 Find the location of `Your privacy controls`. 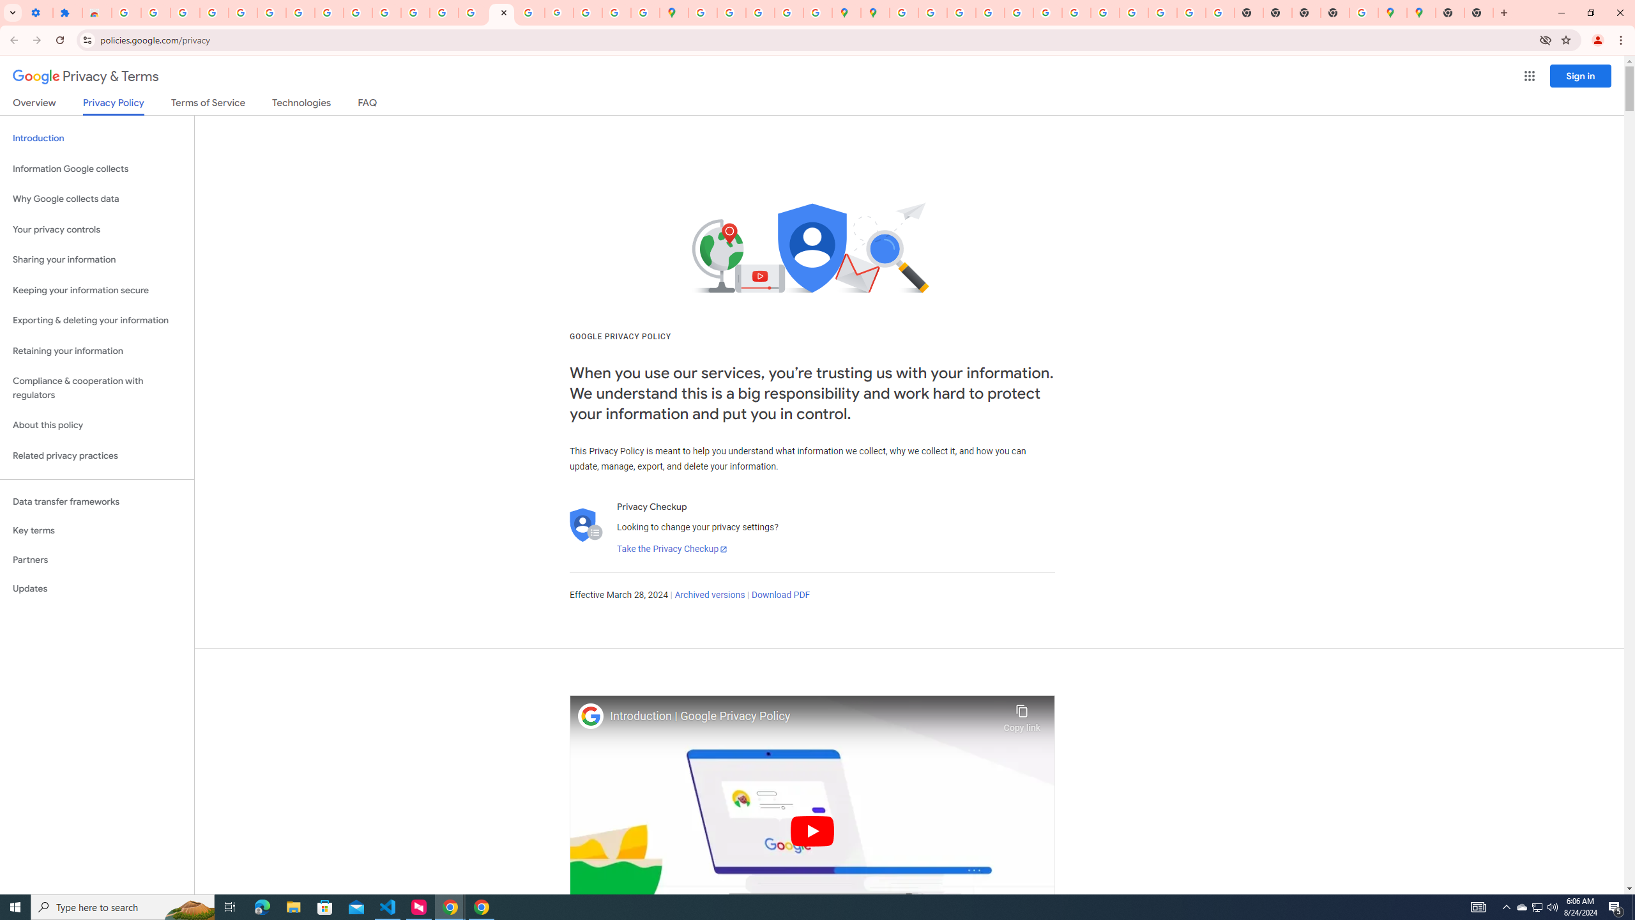

Your privacy controls is located at coordinates (97, 230).